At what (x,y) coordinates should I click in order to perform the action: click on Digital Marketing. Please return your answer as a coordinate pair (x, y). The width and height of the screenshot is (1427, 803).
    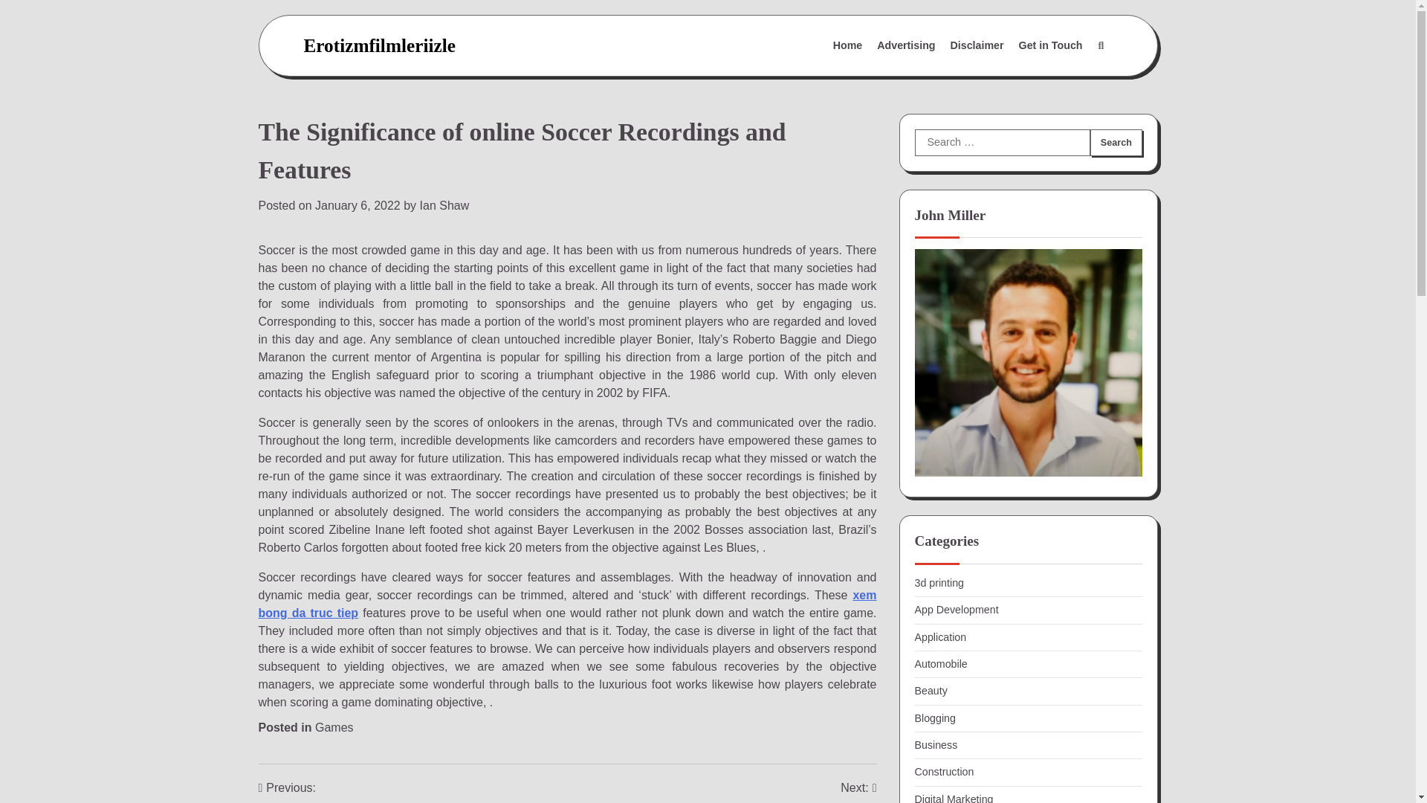
    Looking at the image, I should click on (934, 718).